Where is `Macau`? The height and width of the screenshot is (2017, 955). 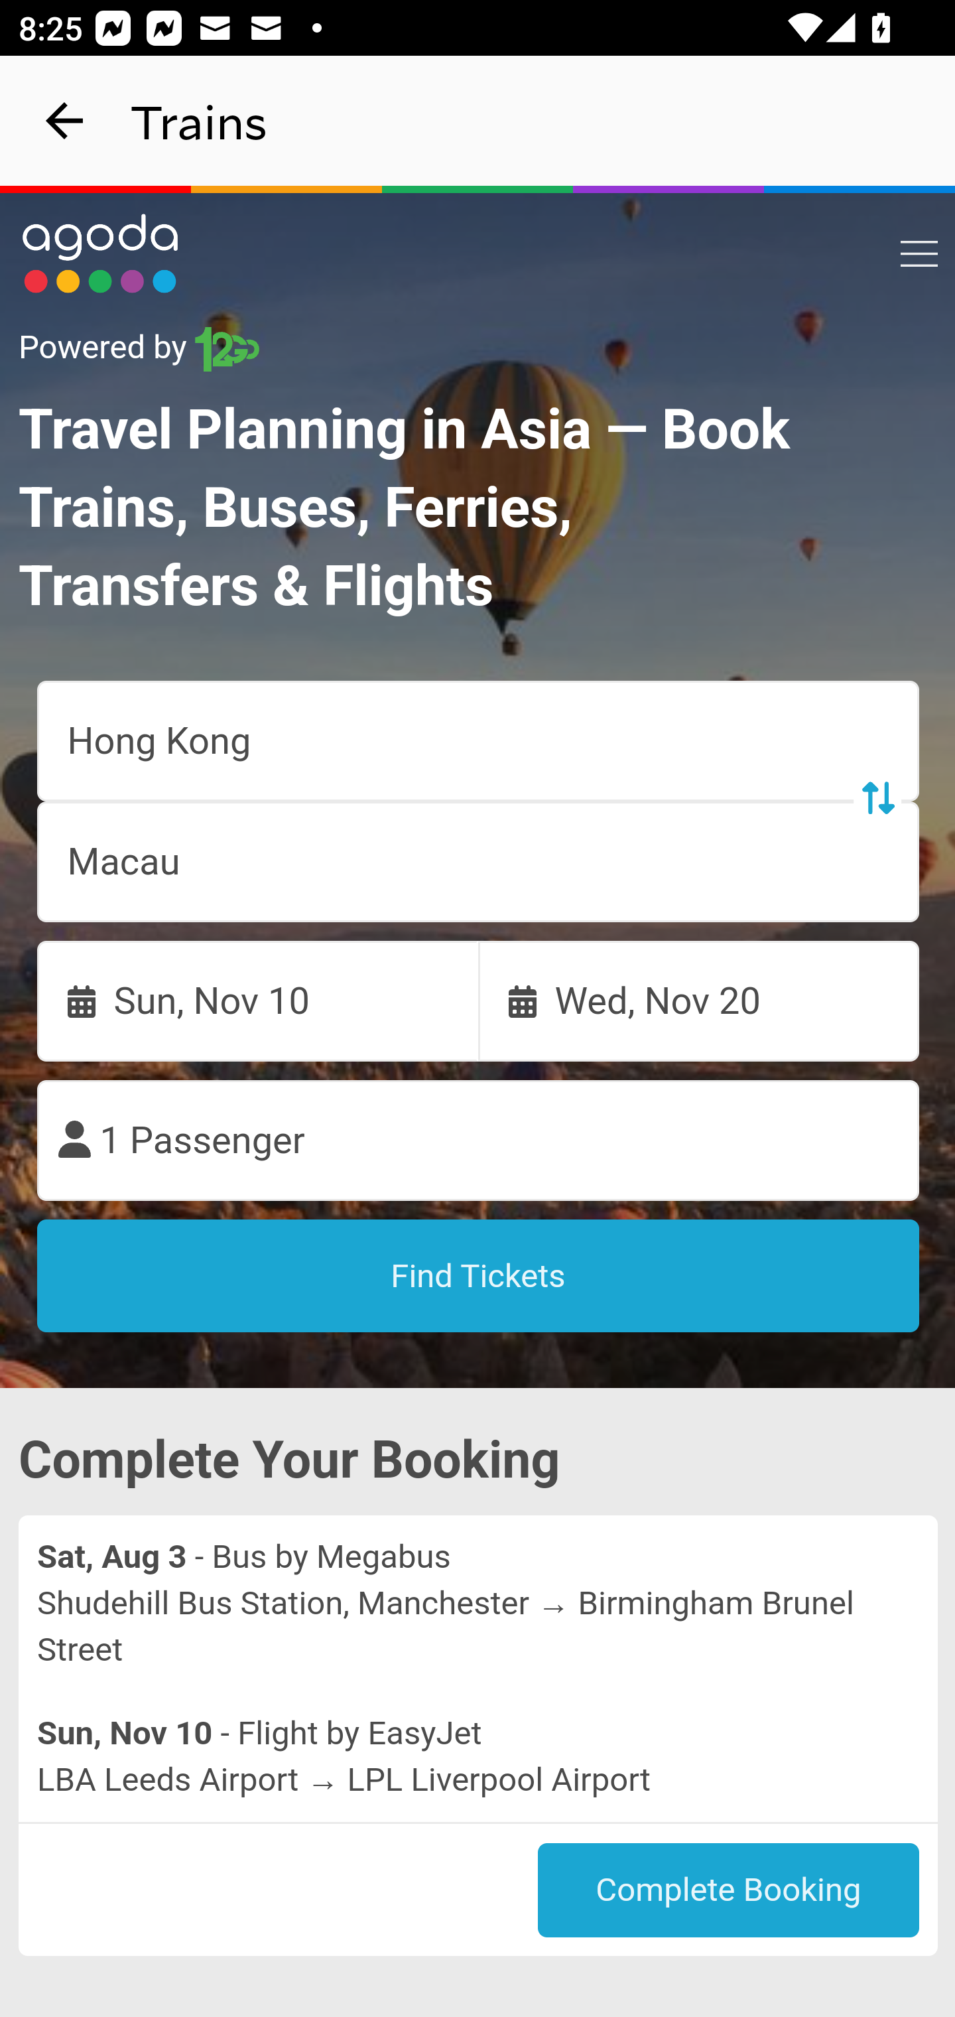 Macau is located at coordinates (479, 862).